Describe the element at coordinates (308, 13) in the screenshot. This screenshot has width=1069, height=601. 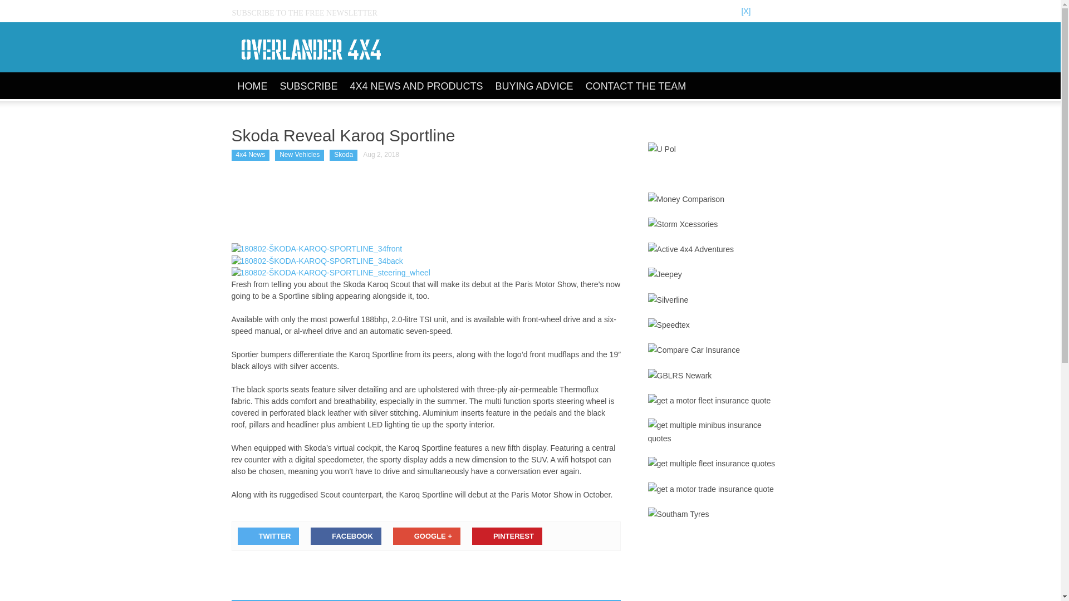
I see `SUBSCRIBE TO THE FREE NEWSLETTER` at that location.